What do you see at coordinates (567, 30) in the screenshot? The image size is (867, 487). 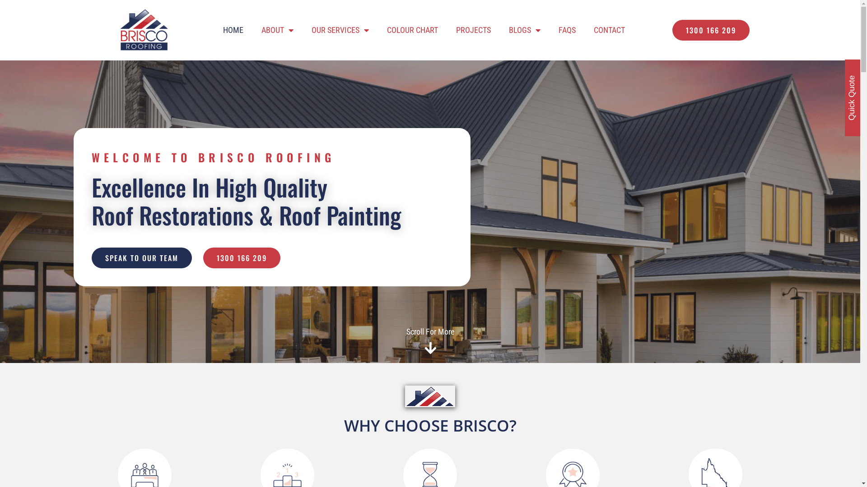 I see `FAQS` at bounding box center [567, 30].